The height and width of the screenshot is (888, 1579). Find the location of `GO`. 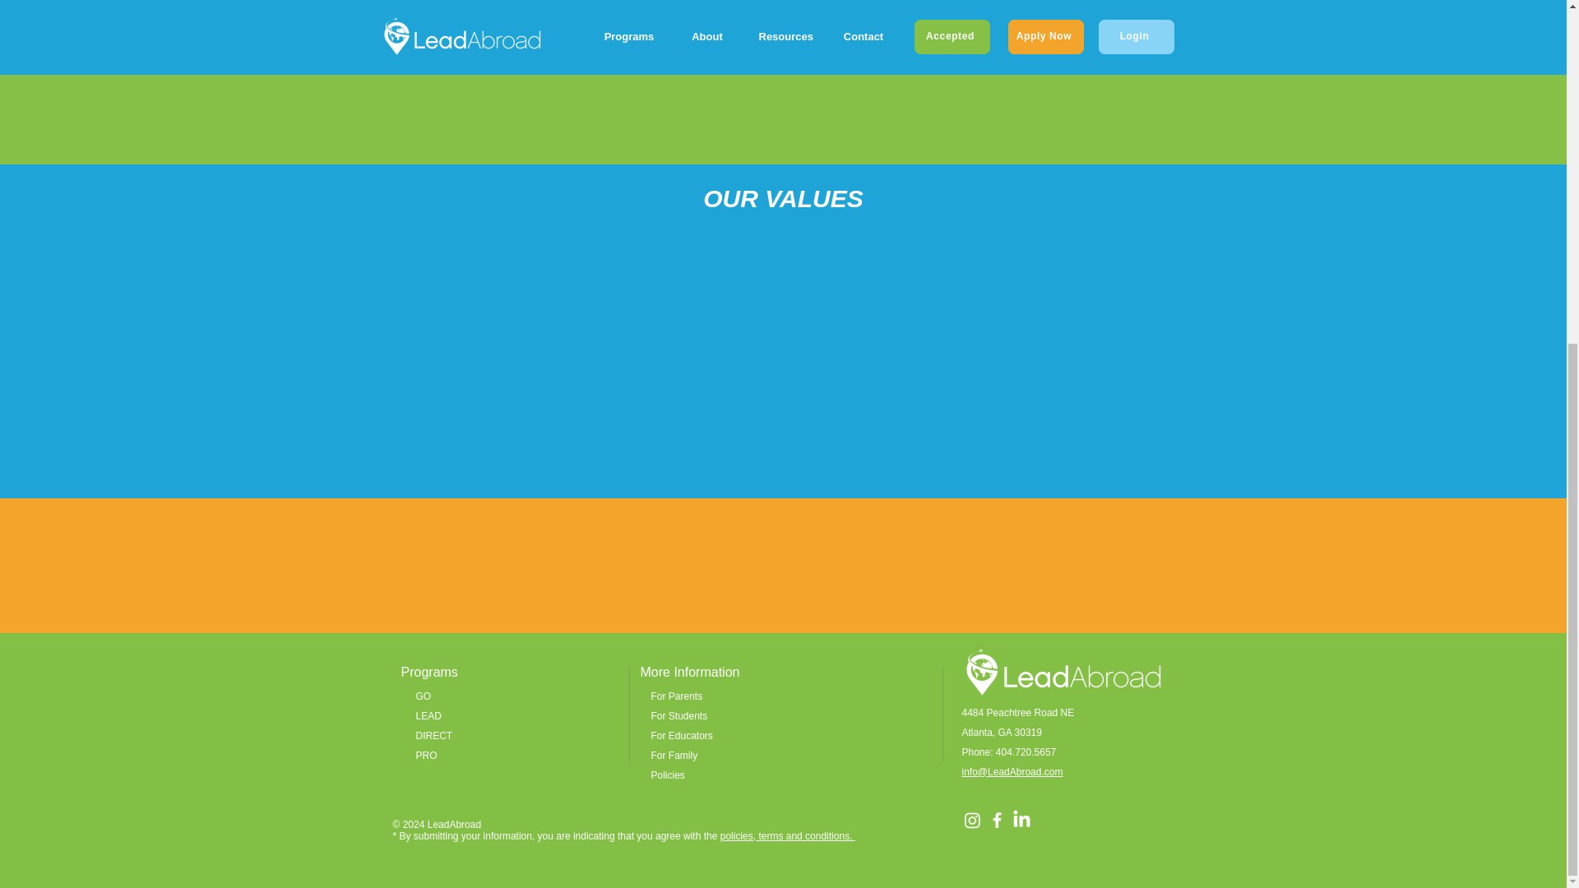

GO is located at coordinates (424, 696).